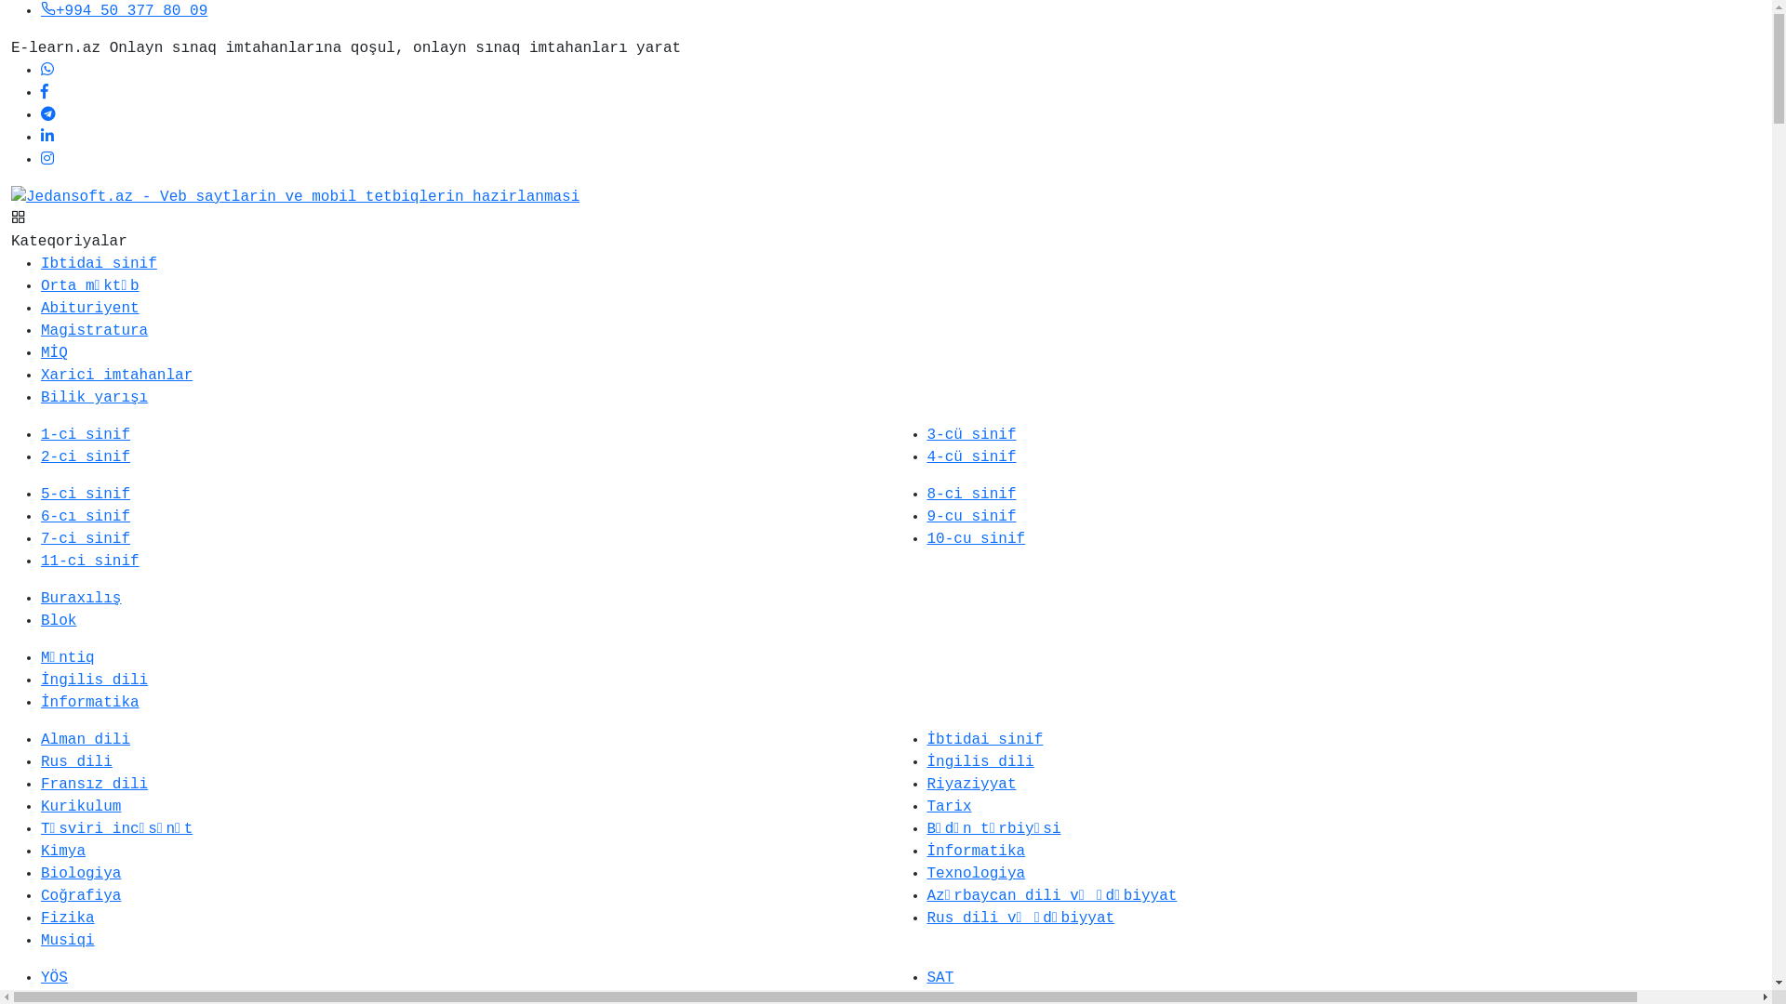  I want to click on Riyaziyyat, so click(971, 785).